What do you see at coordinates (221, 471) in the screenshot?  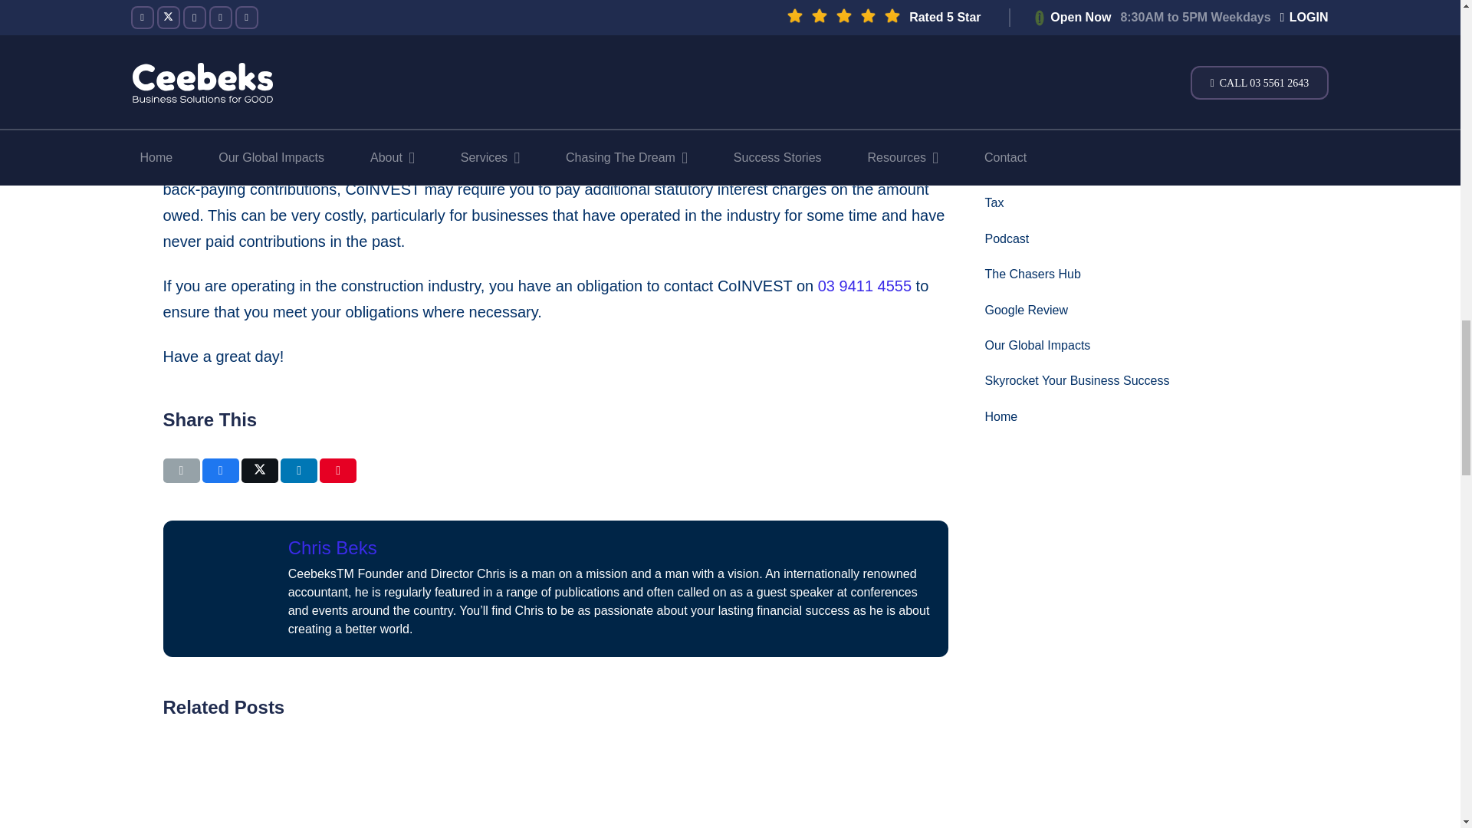 I see `Share this` at bounding box center [221, 471].